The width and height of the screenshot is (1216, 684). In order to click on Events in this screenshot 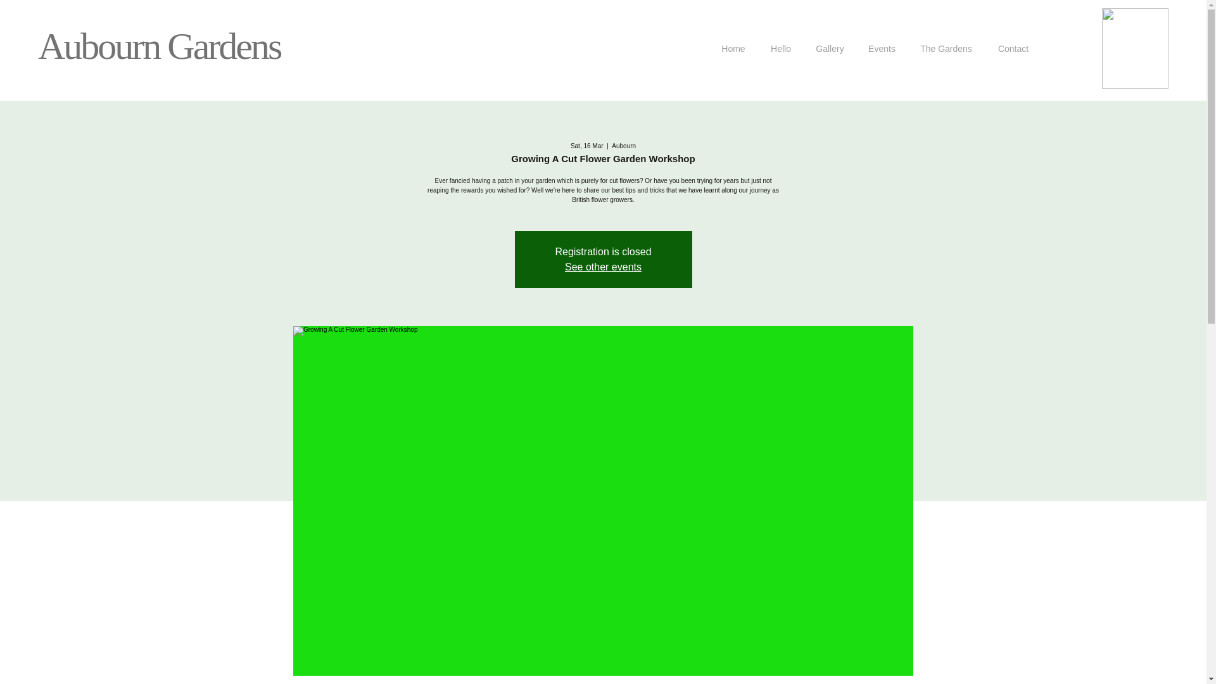, I will do `click(882, 48)`.